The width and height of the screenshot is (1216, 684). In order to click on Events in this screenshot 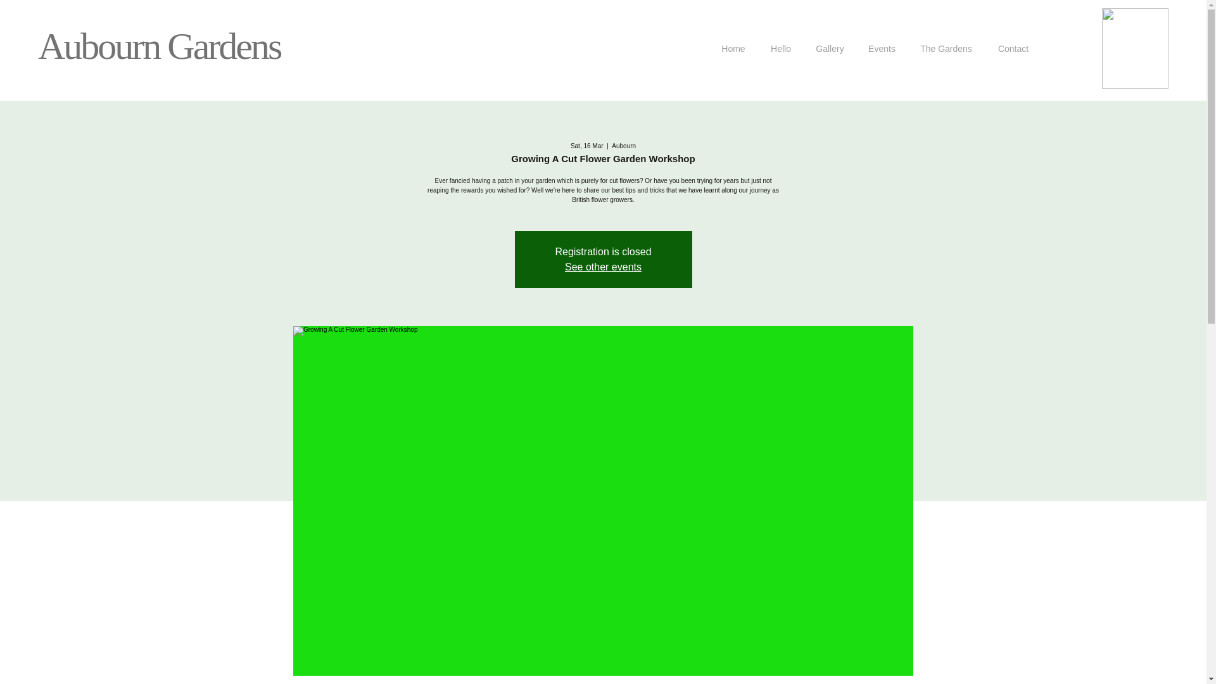, I will do `click(882, 48)`.